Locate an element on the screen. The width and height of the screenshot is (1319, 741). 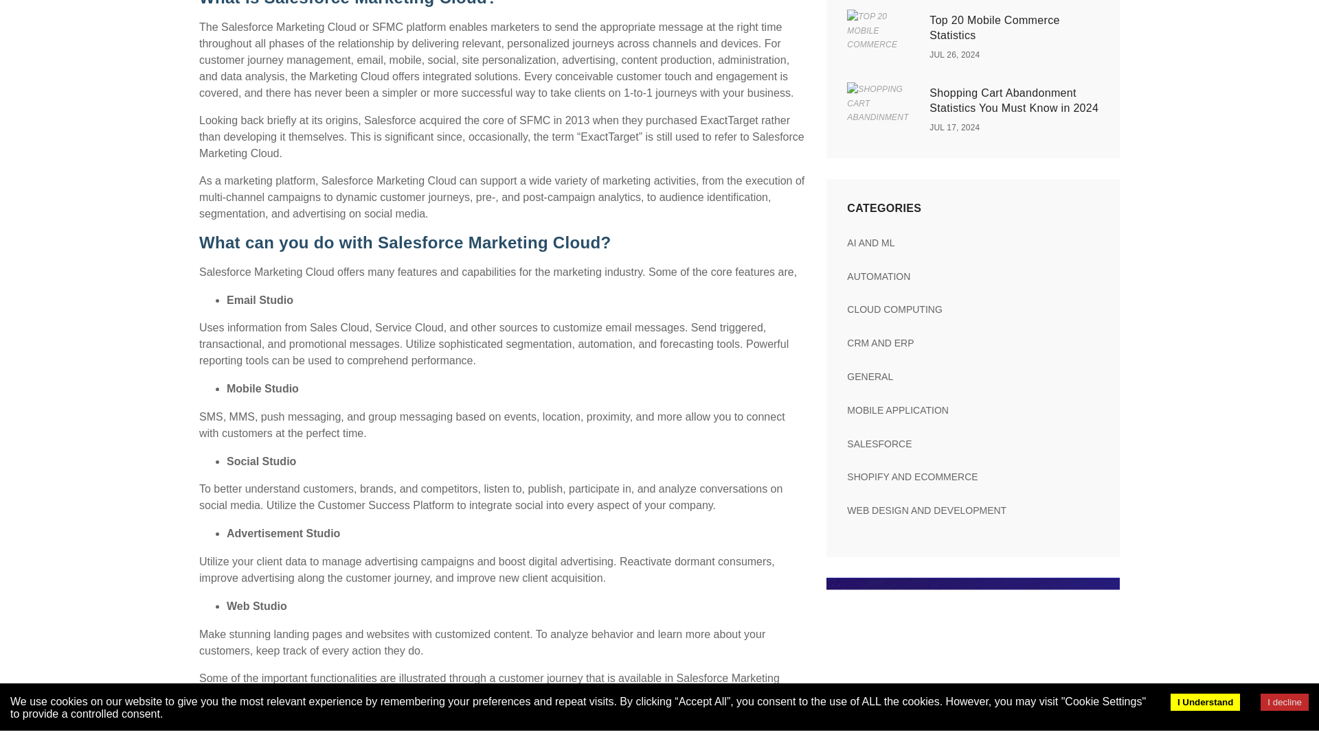
AUTOMATION is located at coordinates (973, 277).